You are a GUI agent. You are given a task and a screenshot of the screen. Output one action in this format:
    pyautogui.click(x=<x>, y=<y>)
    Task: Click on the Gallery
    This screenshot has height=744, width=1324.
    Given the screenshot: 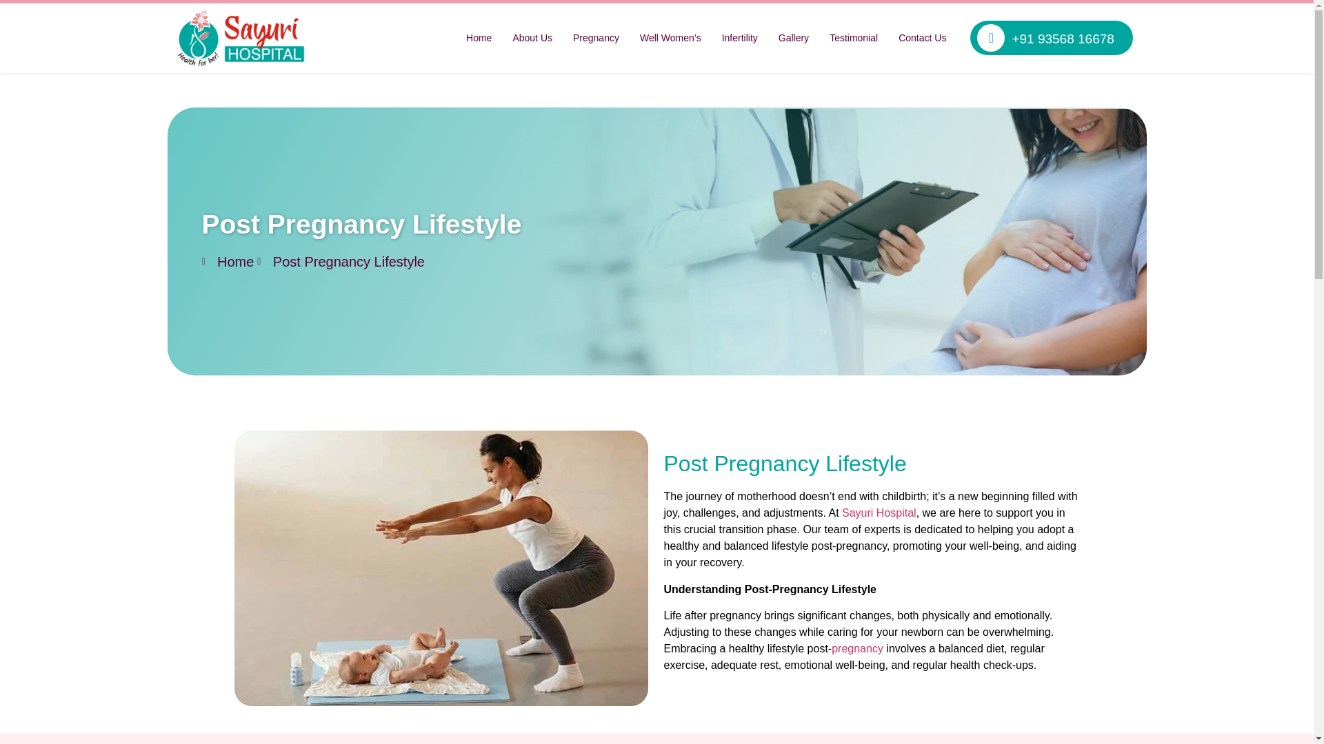 What is the action you would take?
    pyautogui.click(x=793, y=37)
    